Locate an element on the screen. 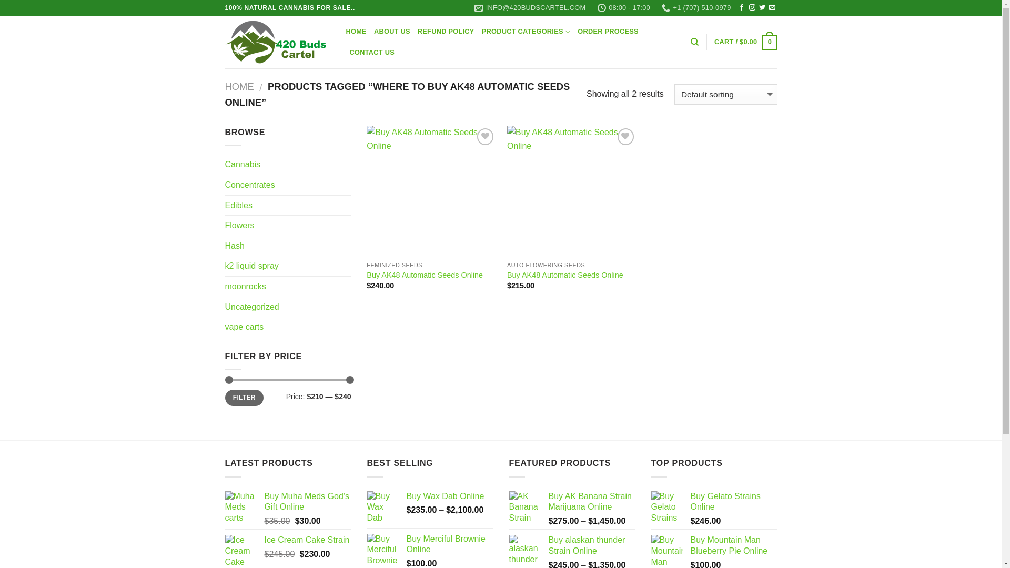 The width and height of the screenshot is (1010, 568). Buy Merciful Brownie Online is located at coordinates (449, 545).